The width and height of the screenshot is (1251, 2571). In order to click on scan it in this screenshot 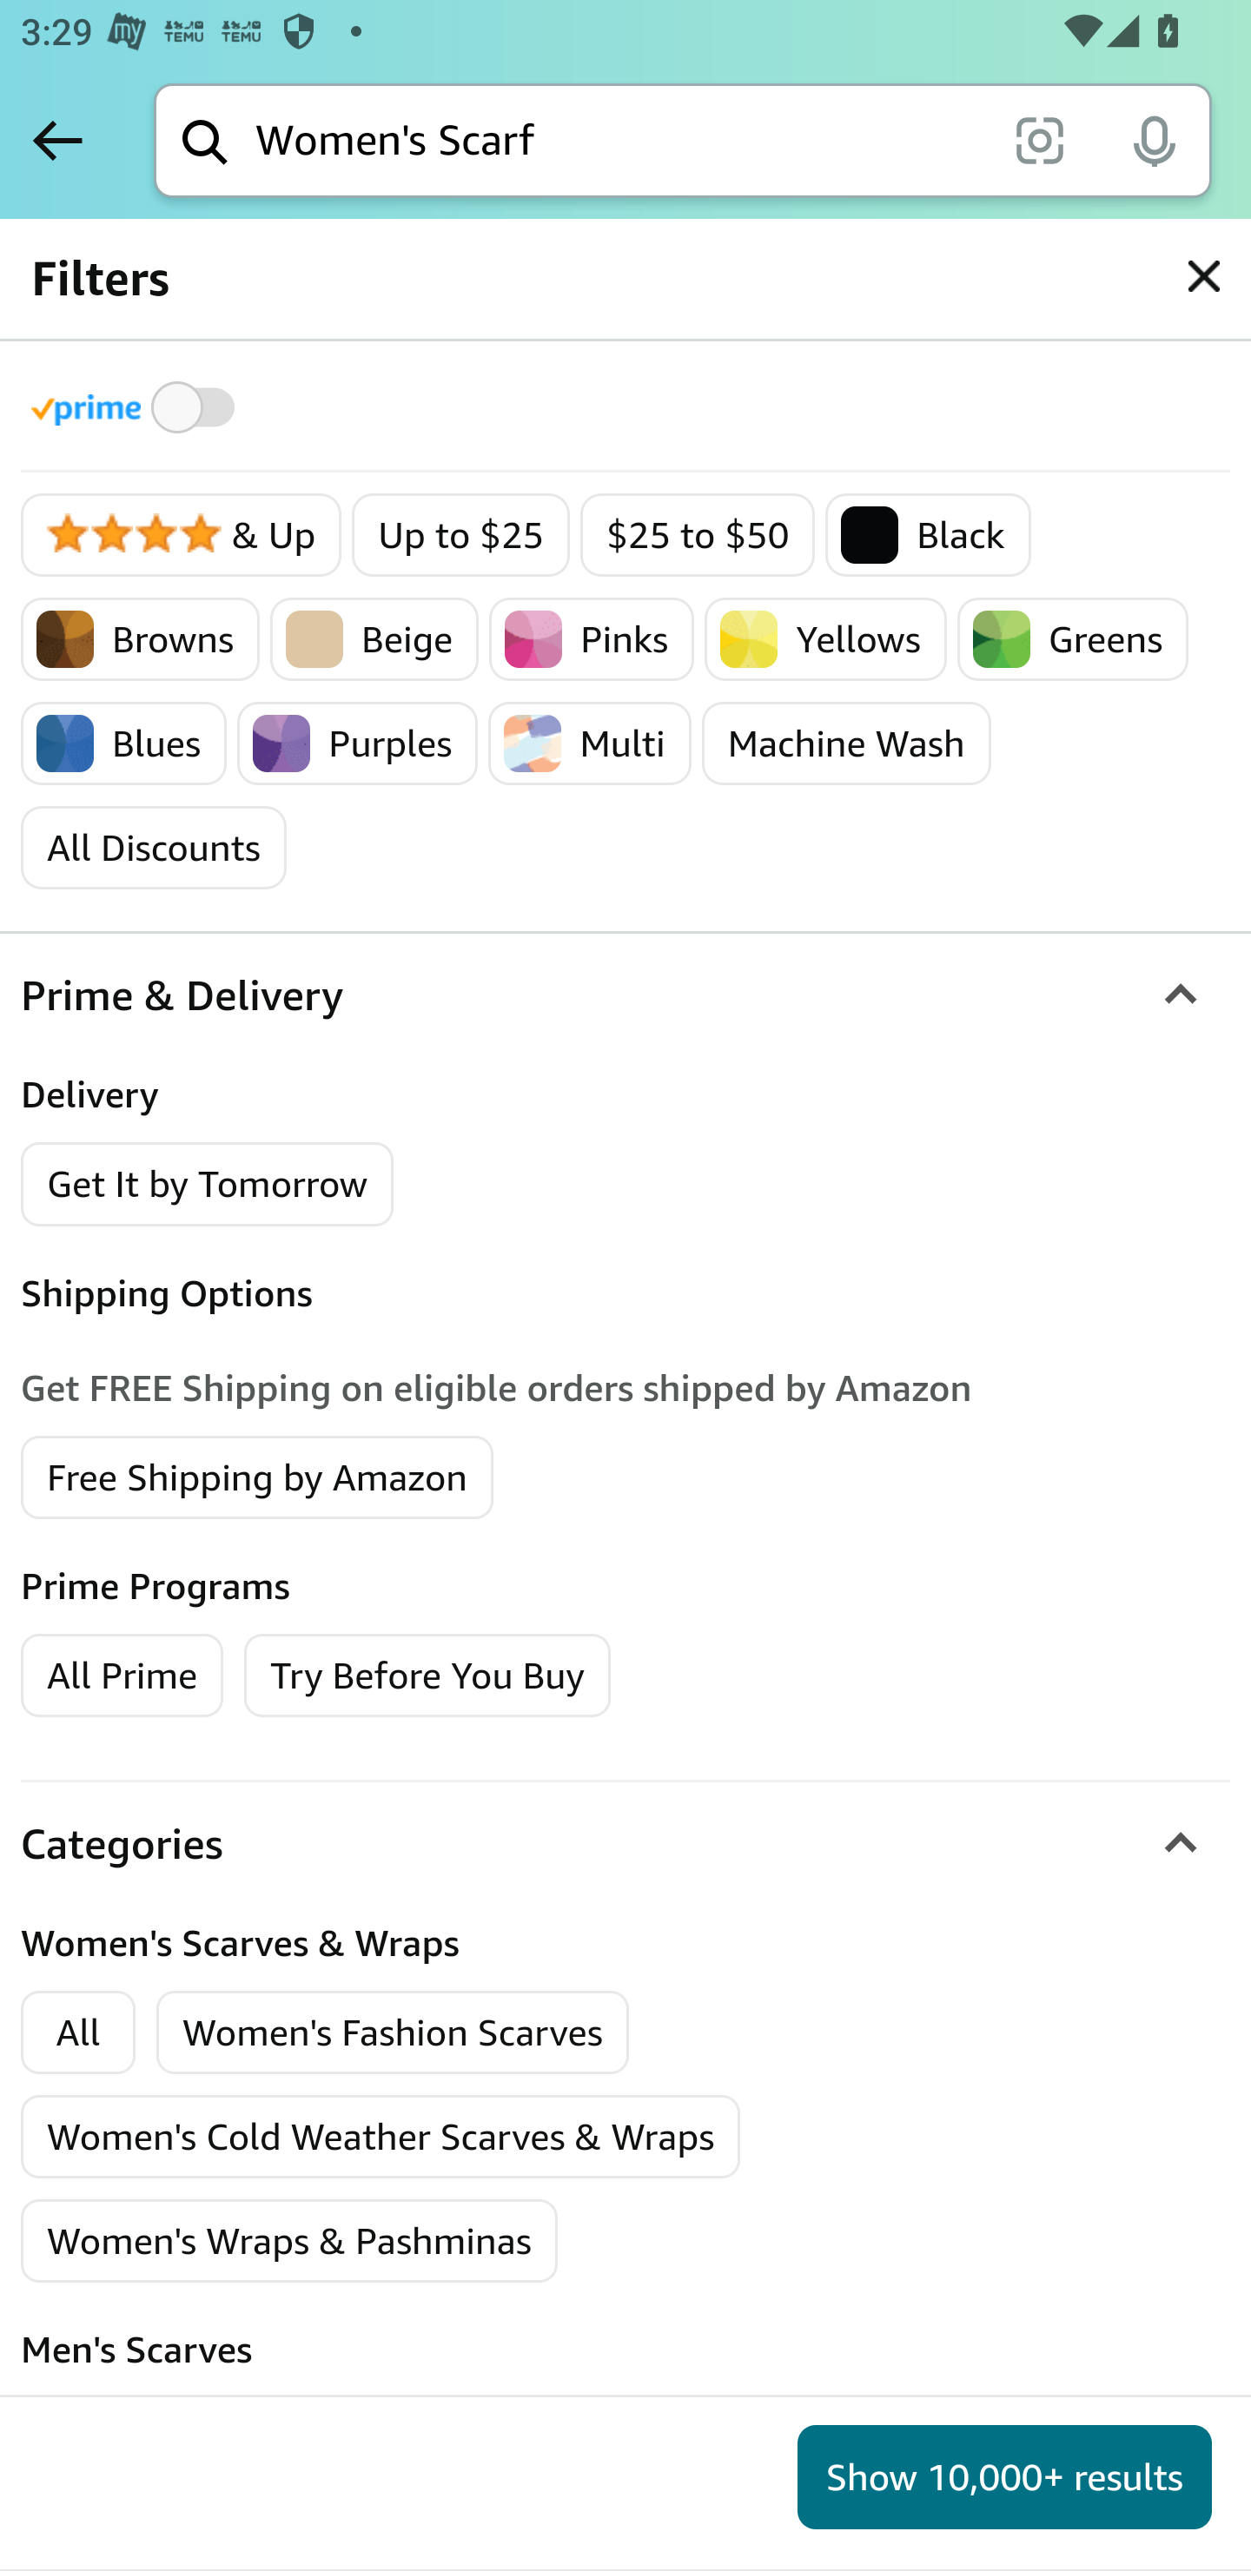, I will do `click(1039, 139)`.